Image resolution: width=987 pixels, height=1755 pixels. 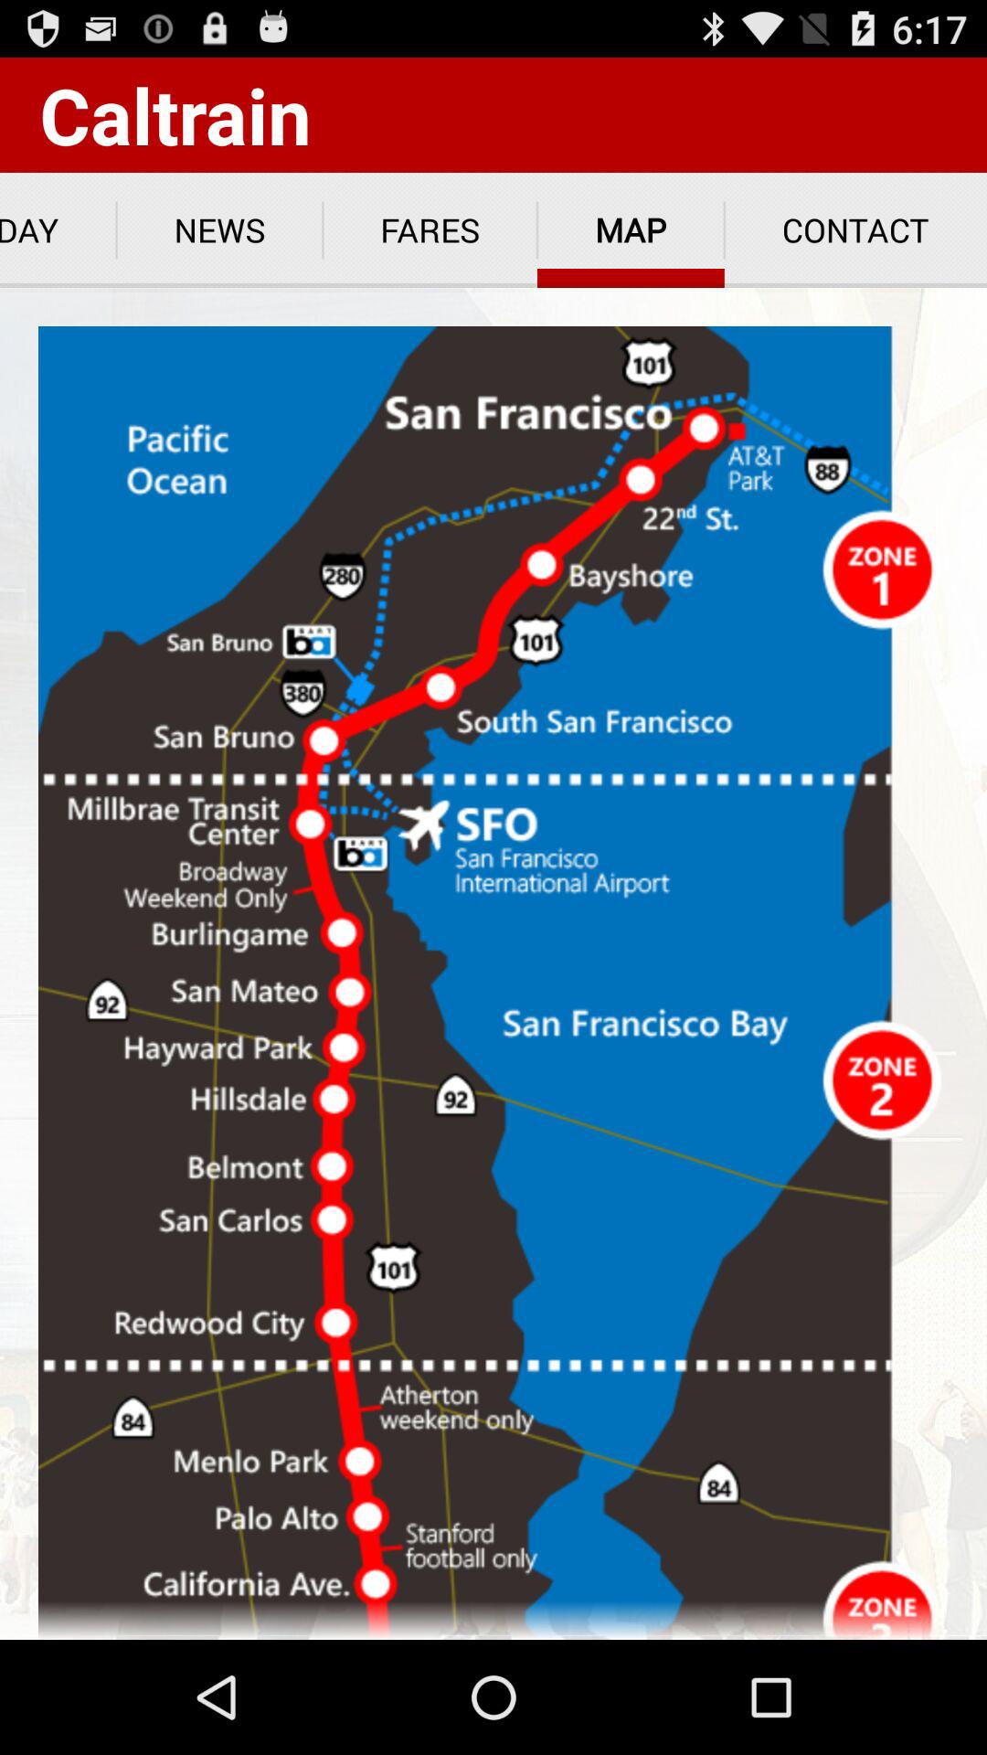 What do you see at coordinates (855, 230) in the screenshot?
I see `turn on the app next to map` at bounding box center [855, 230].